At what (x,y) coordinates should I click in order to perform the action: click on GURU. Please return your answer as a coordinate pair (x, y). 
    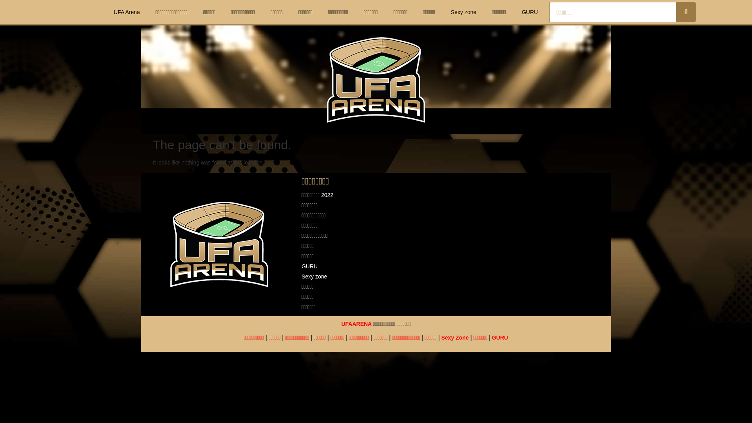
    Looking at the image, I should click on (530, 12).